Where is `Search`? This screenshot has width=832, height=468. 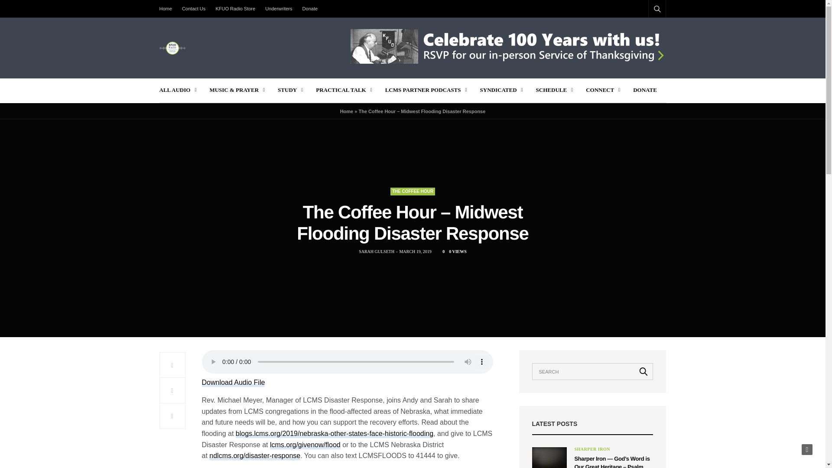 Search is located at coordinates (643, 371).